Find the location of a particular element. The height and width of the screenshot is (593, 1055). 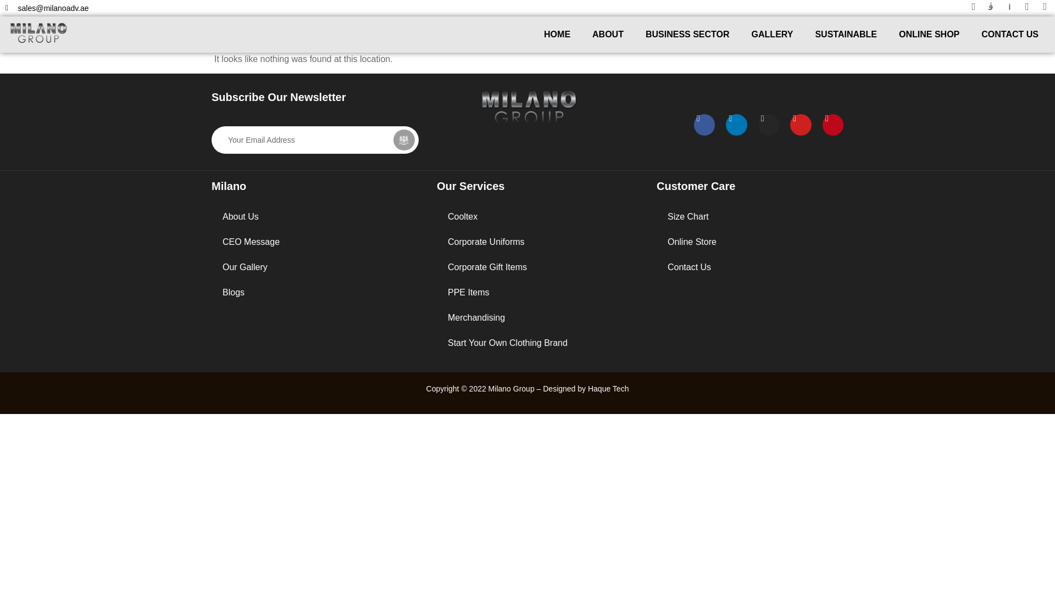

GALLERY is located at coordinates (772, 34).